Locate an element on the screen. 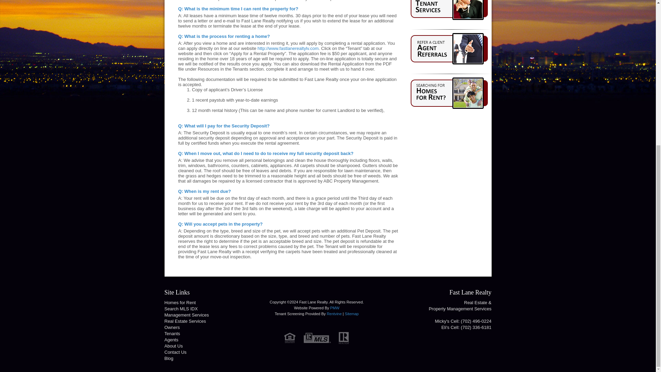 The width and height of the screenshot is (661, 372). Management Services is located at coordinates (187, 315).